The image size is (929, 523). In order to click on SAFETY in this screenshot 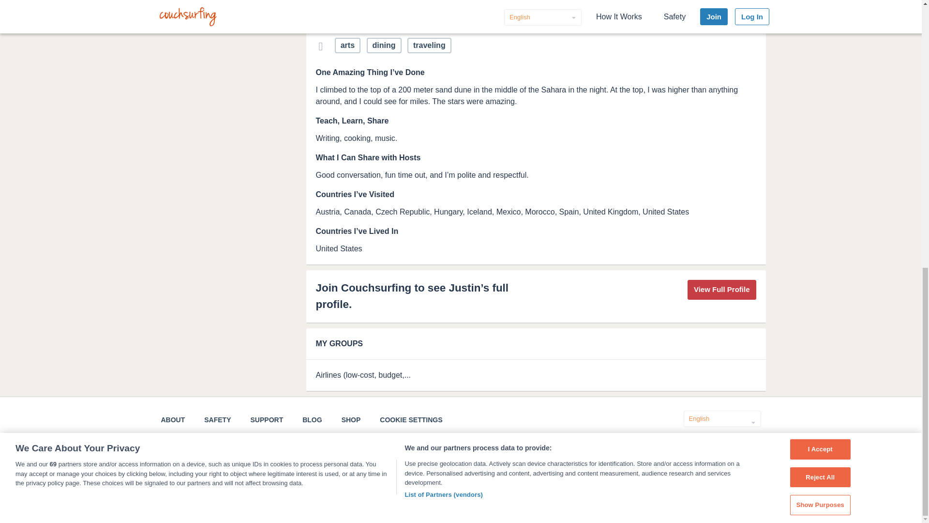, I will do `click(217, 419)`.